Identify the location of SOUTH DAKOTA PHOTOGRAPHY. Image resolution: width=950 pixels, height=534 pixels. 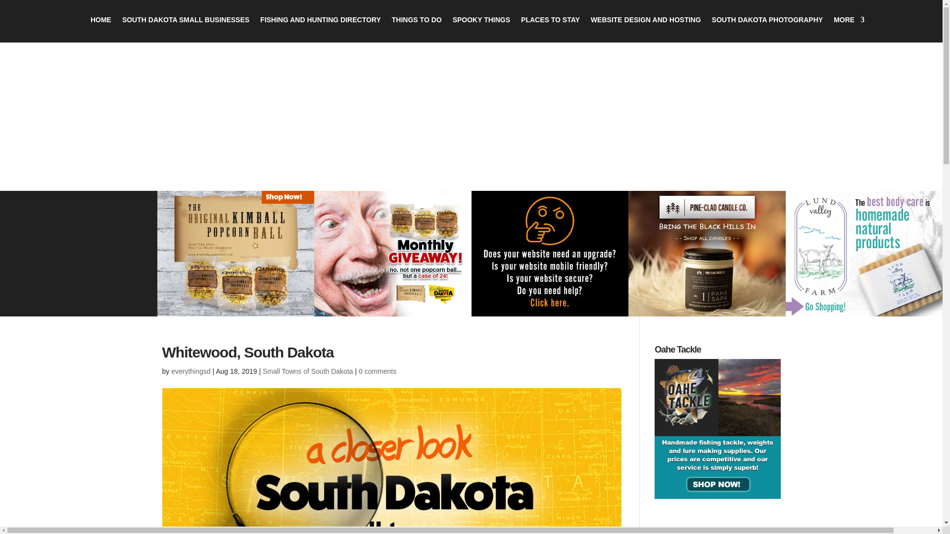
(767, 27).